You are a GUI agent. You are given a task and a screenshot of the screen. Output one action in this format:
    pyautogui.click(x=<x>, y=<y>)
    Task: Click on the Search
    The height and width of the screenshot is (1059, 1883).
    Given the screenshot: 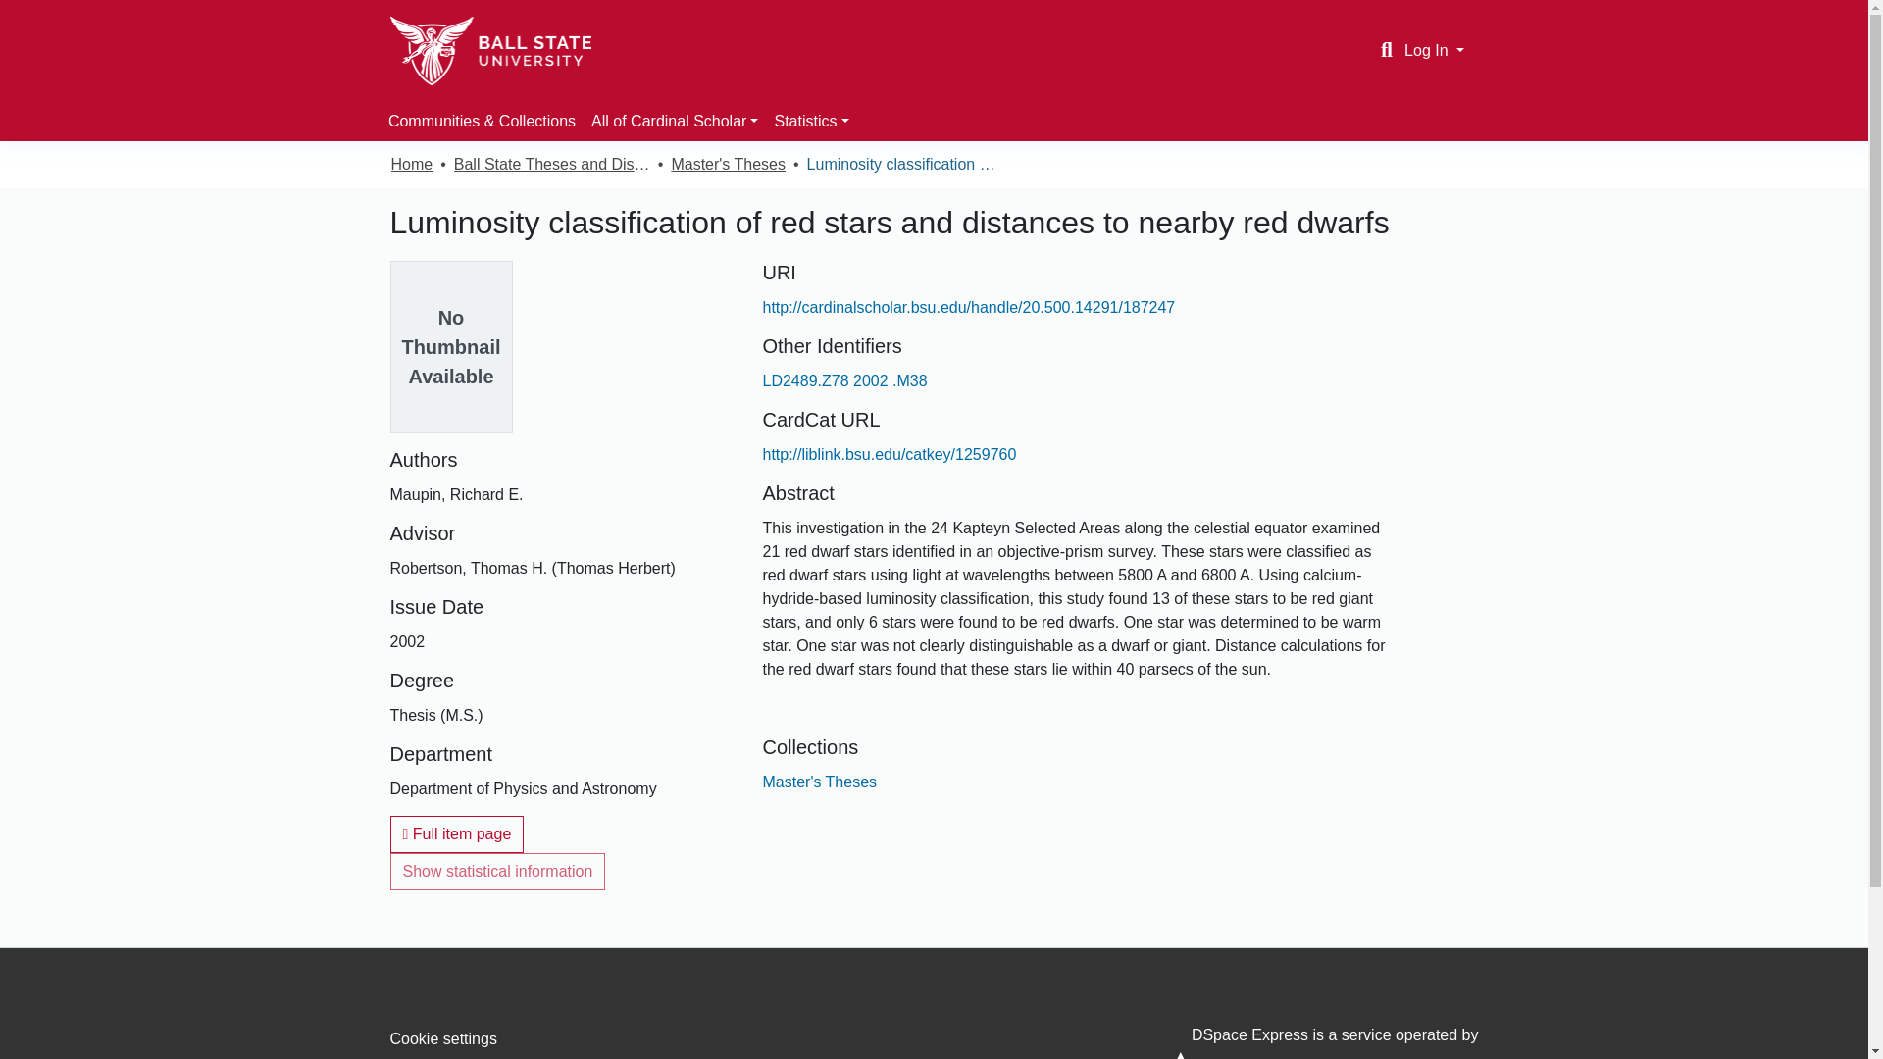 What is the action you would take?
    pyautogui.click(x=1387, y=50)
    